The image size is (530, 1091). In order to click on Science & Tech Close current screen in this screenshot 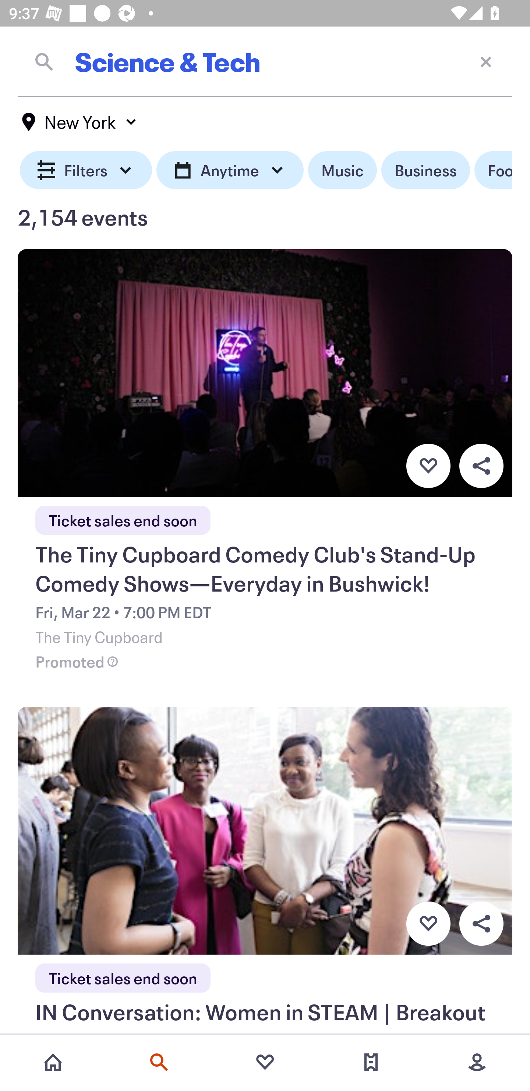, I will do `click(265, 62)`.